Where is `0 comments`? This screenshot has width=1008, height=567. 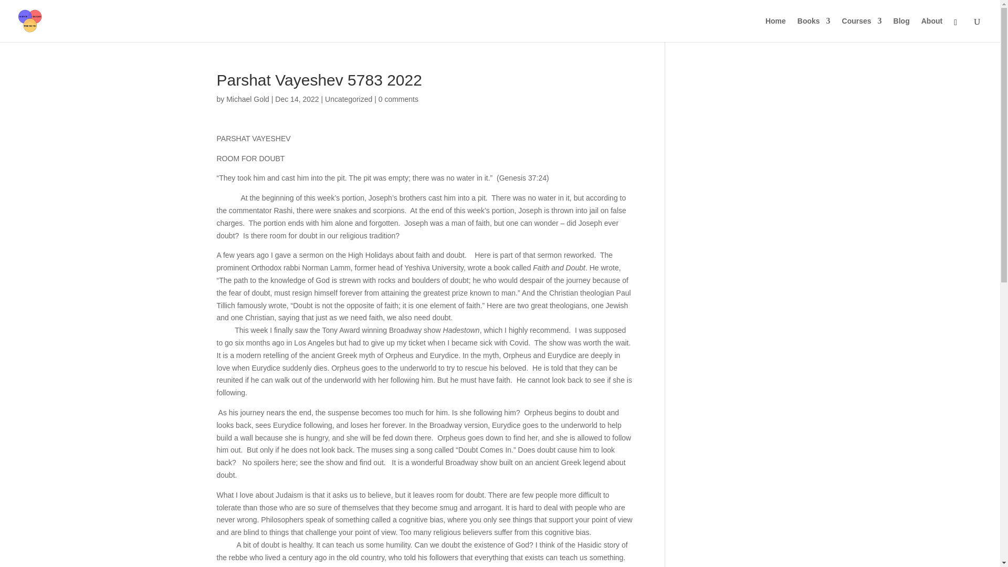
0 comments is located at coordinates (398, 99).